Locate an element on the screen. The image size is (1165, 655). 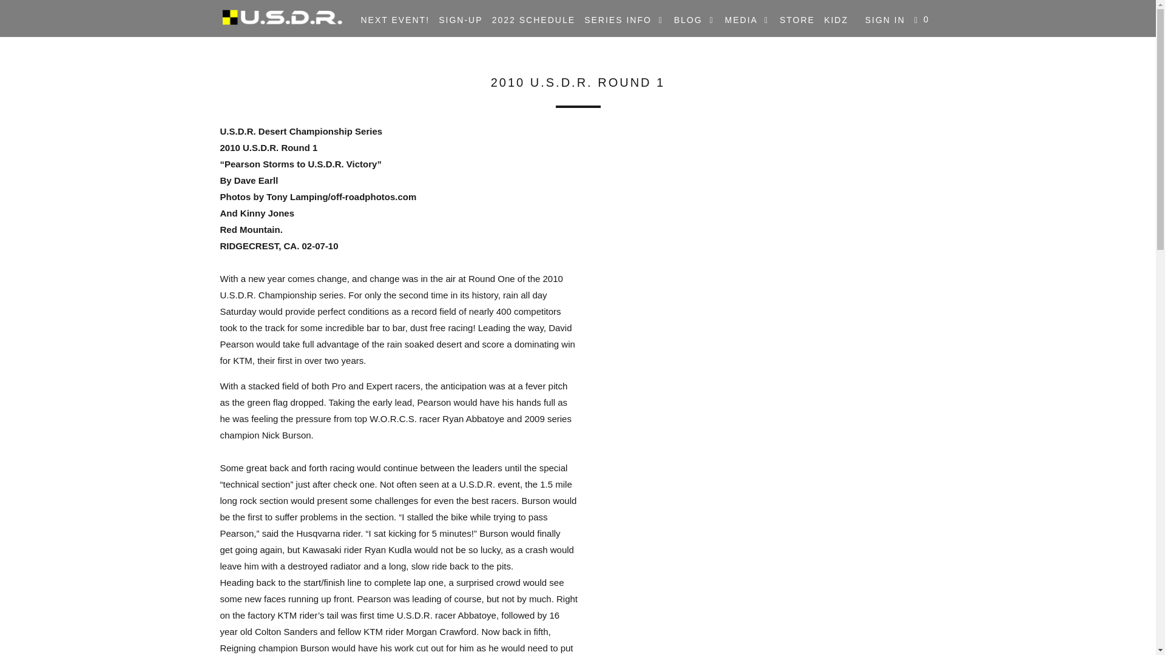
U.S.D.R. is located at coordinates (282, 17).